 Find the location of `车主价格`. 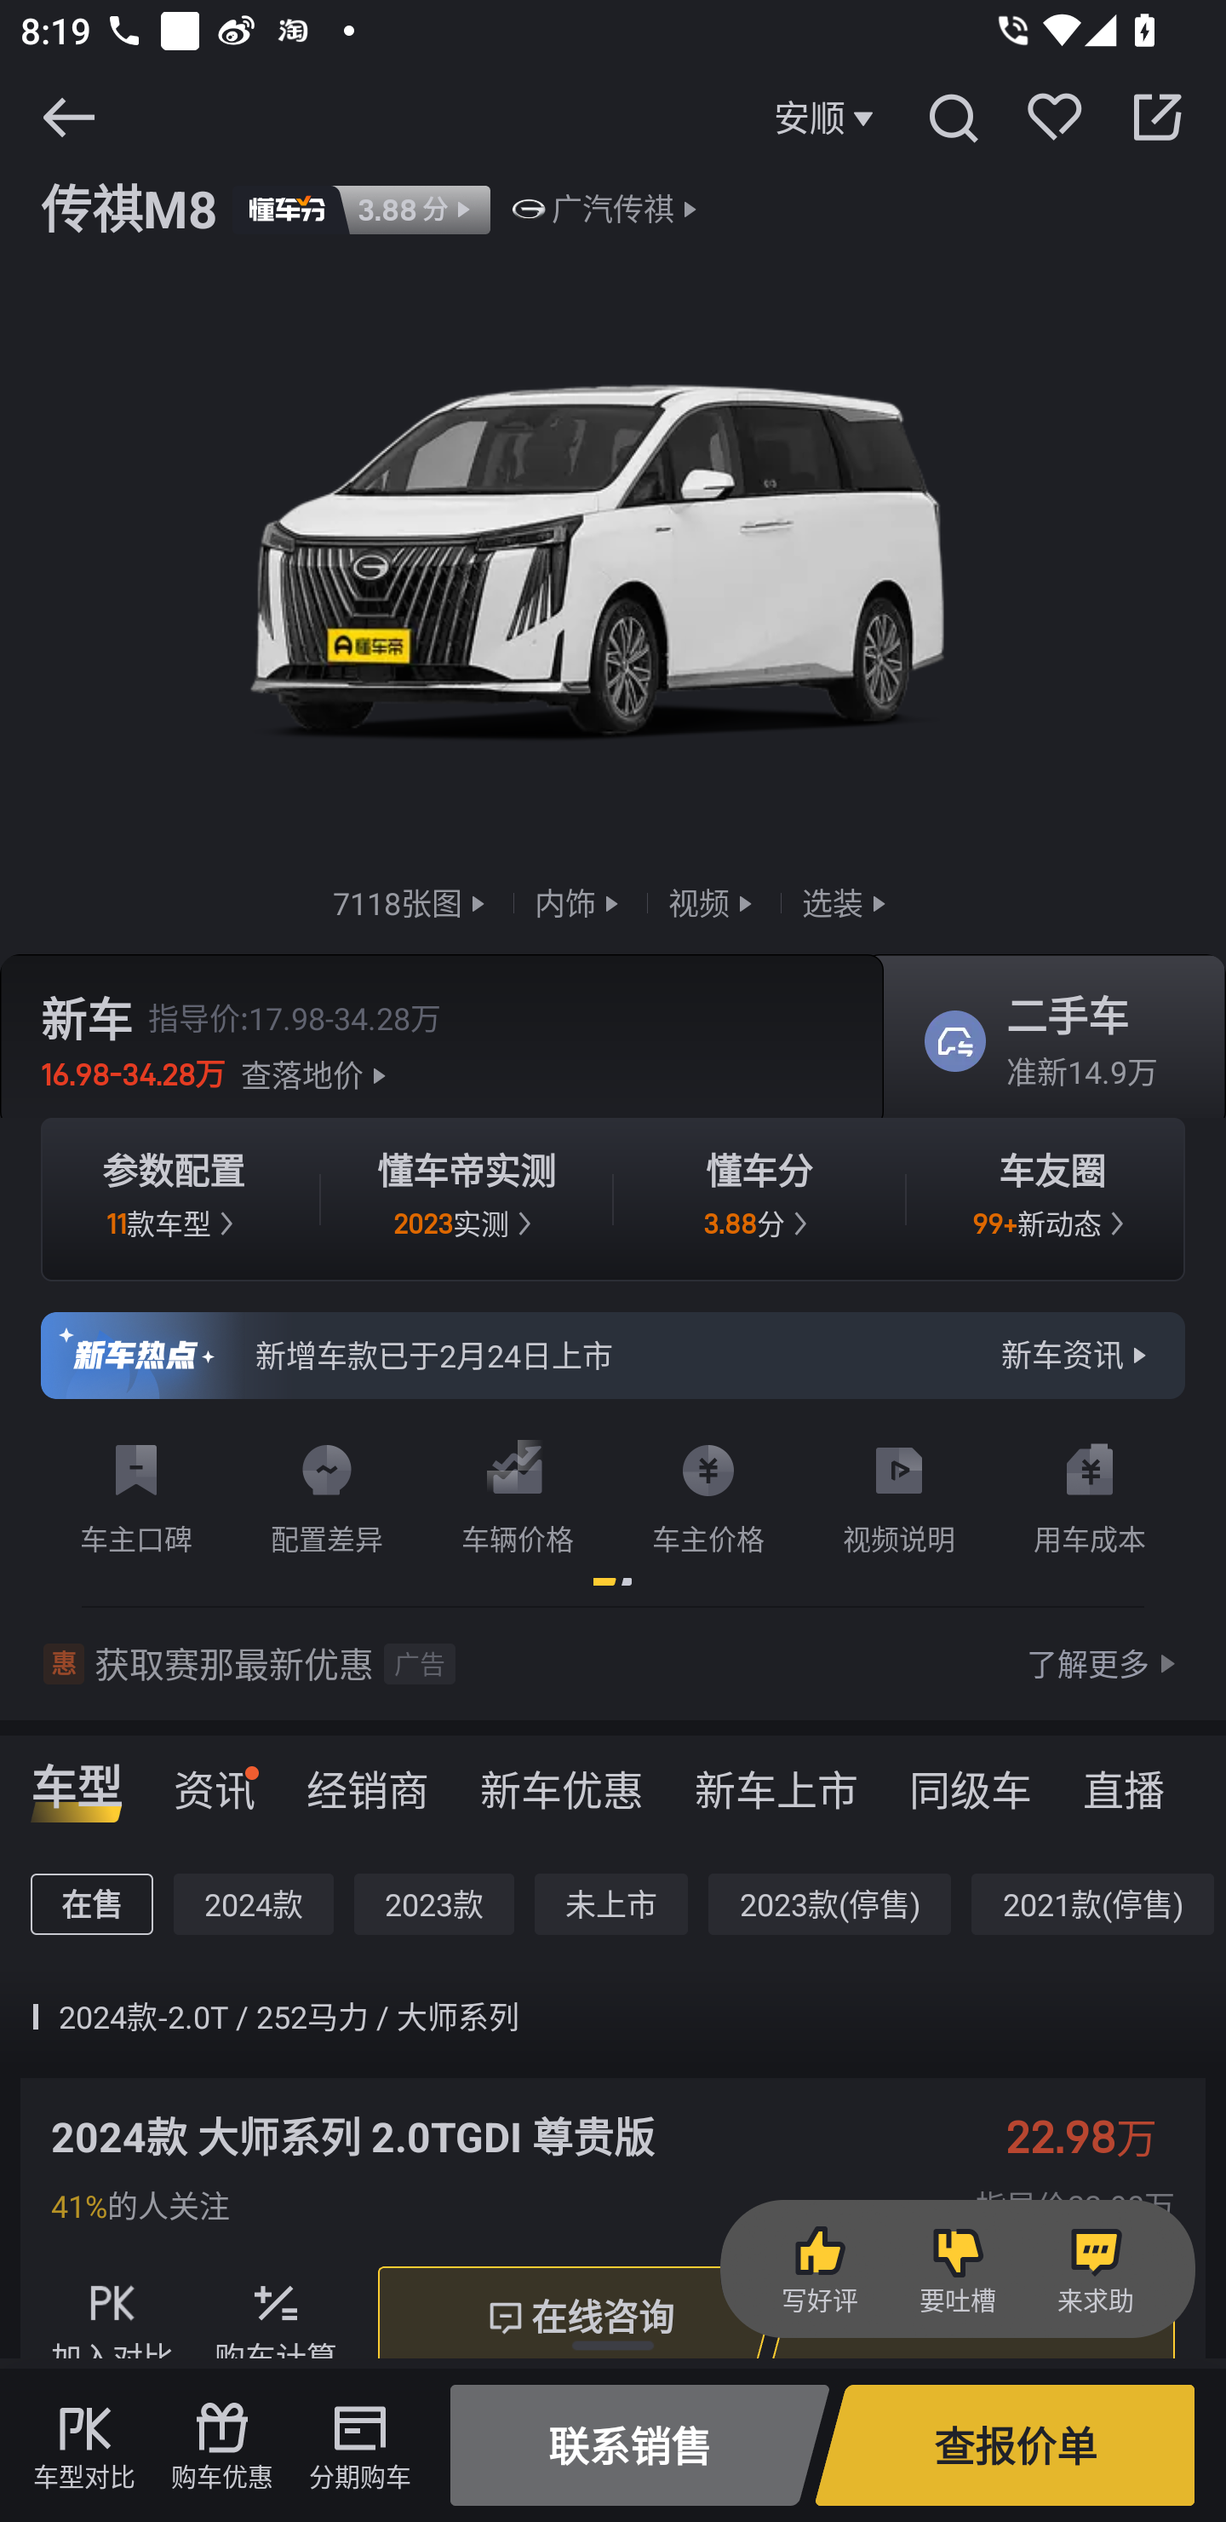

车主价格 is located at coordinates (708, 1494).